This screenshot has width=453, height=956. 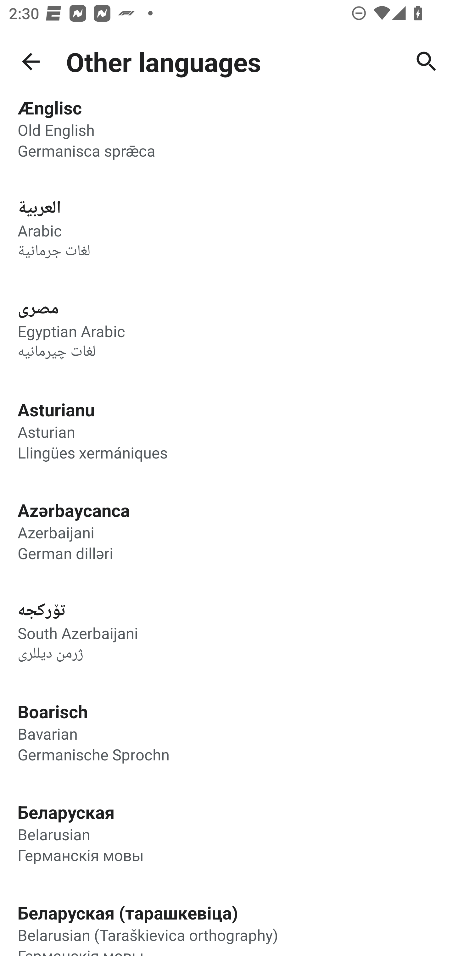 I want to click on Search for a language, so click(x=427, y=62).